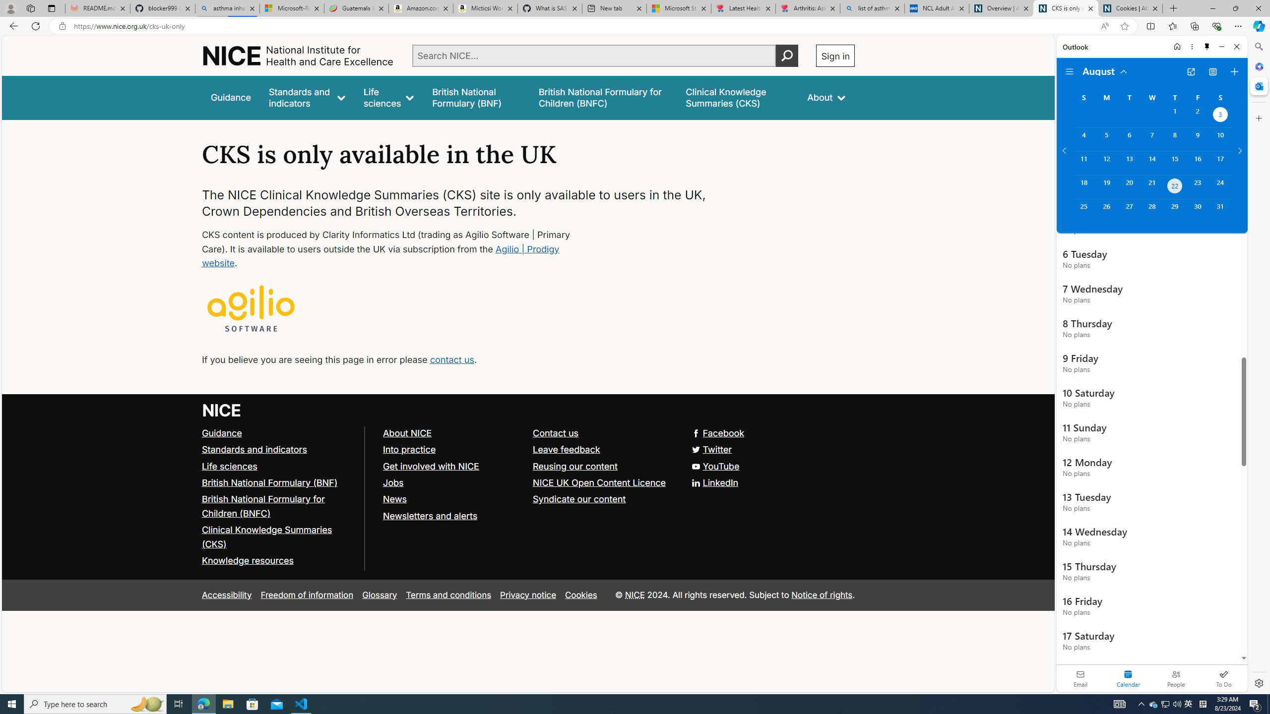 This screenshot has width=1270, height=714. What do you see at coordinates (1151, 163) in the screenshot?
I see `Wednesday, August 14, 2024. ` at bounding box center [1151, 163].